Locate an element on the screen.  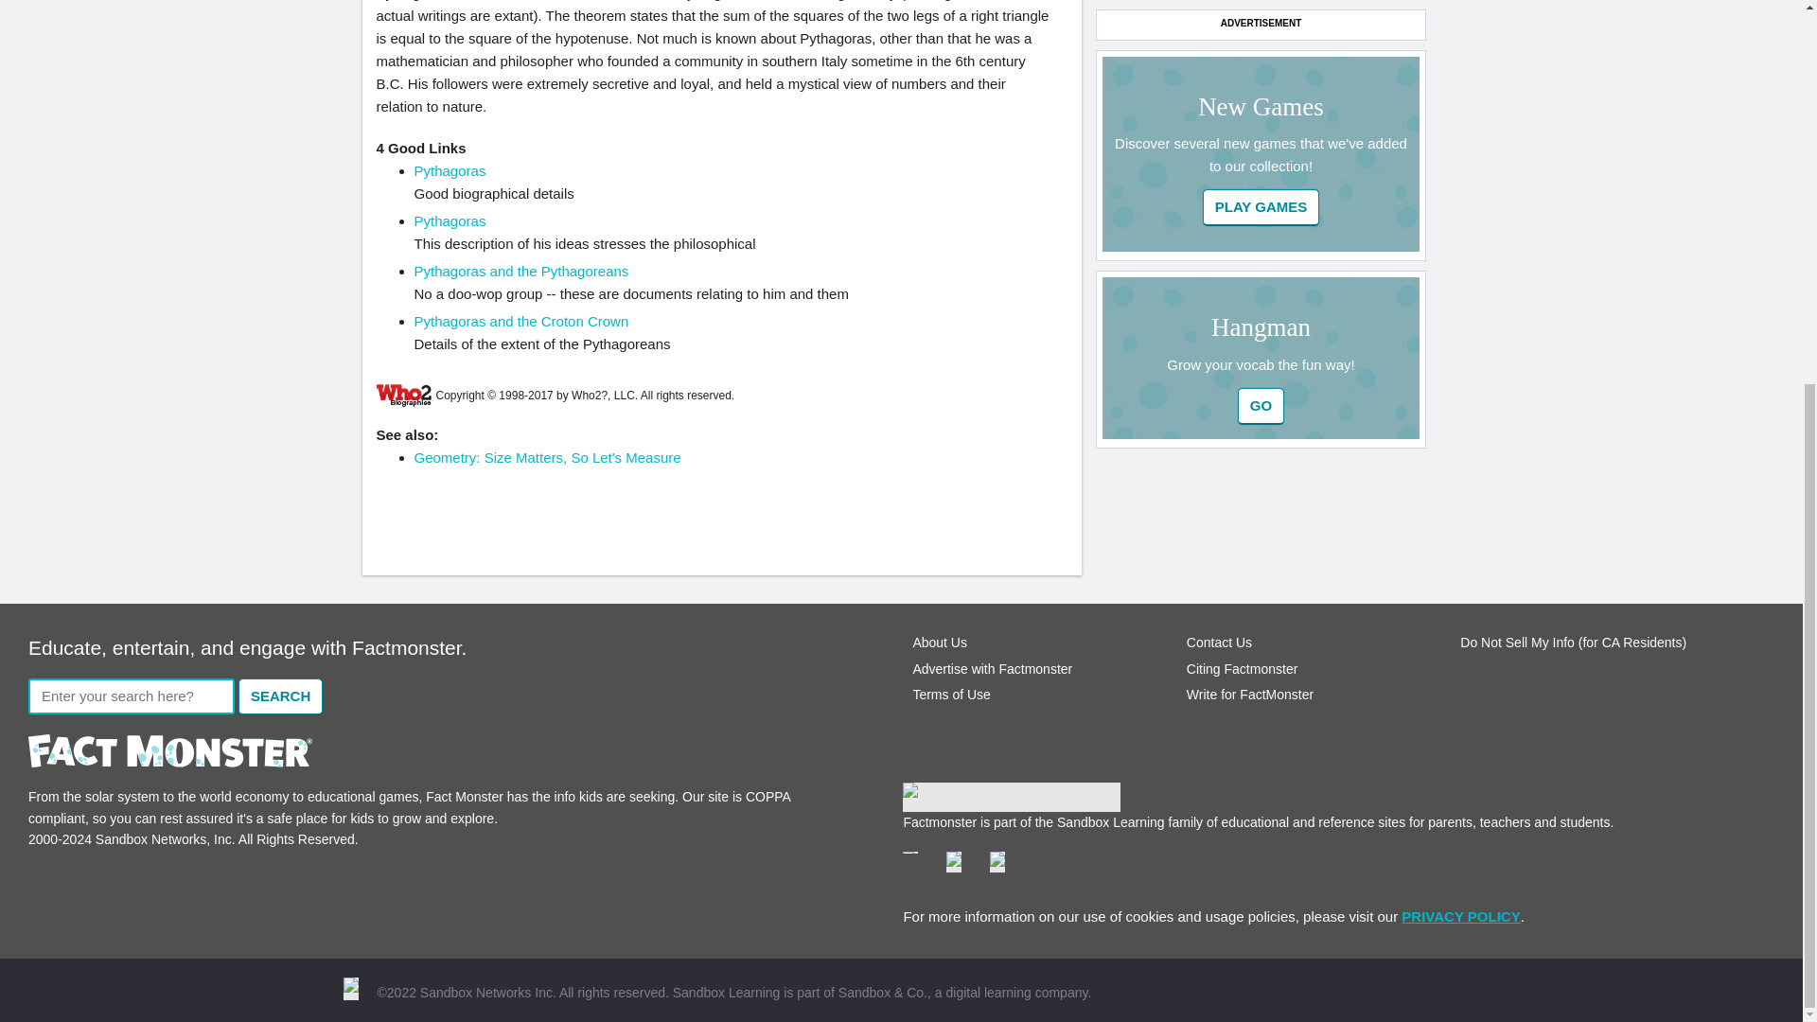
Go is located at coordinates (1261, 206).